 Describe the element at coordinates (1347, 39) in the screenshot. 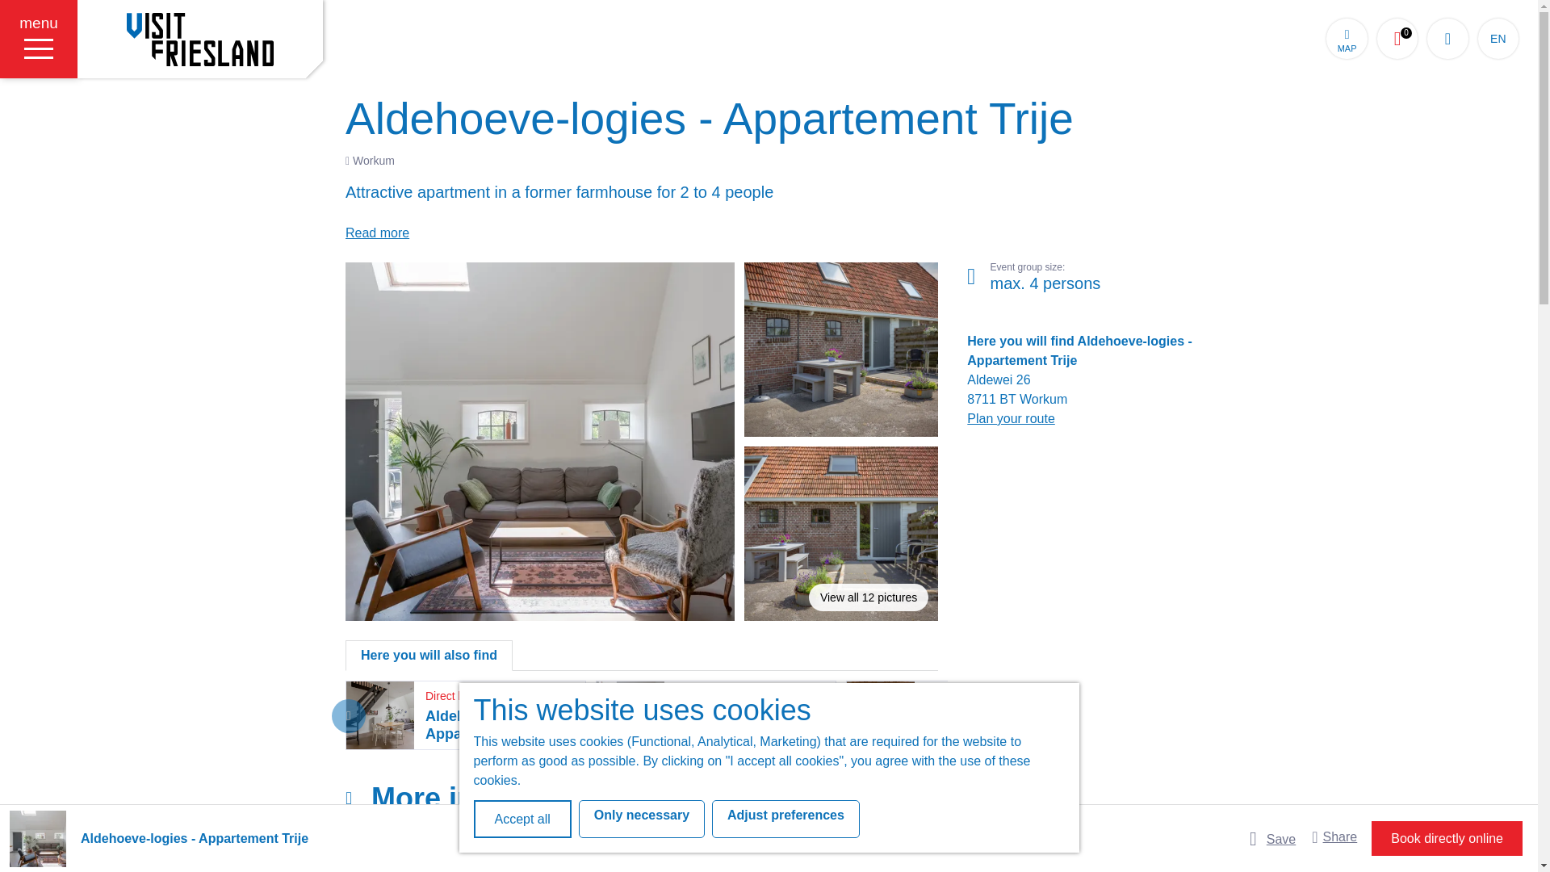

I see `Favorites` at that location.